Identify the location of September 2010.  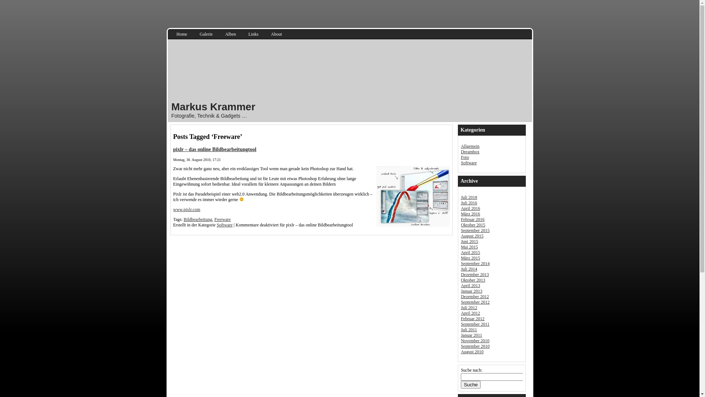
(475, 346).